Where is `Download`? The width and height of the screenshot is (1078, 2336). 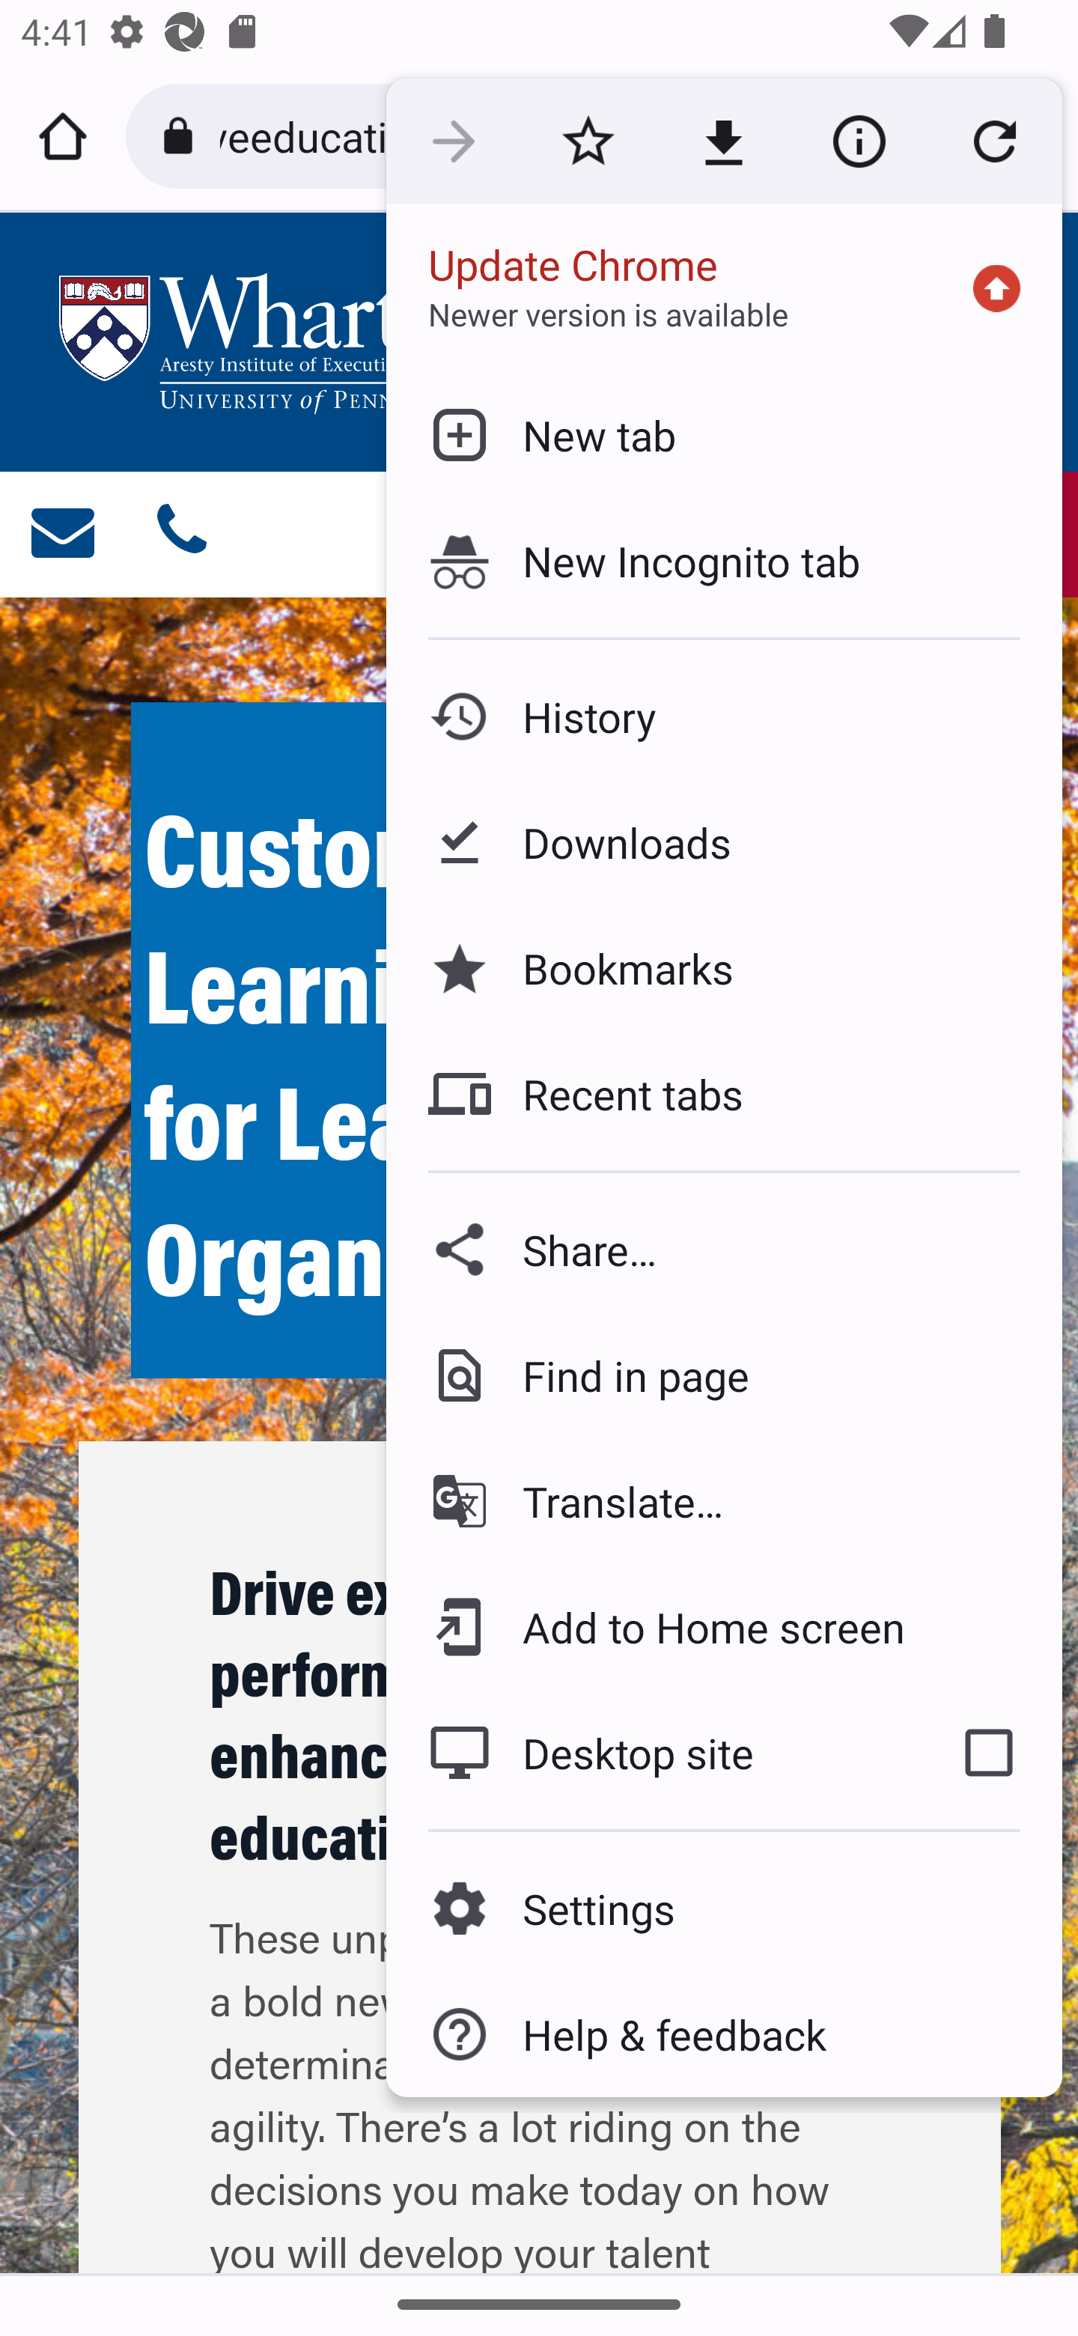 Download is located at coordinates (723, 142).